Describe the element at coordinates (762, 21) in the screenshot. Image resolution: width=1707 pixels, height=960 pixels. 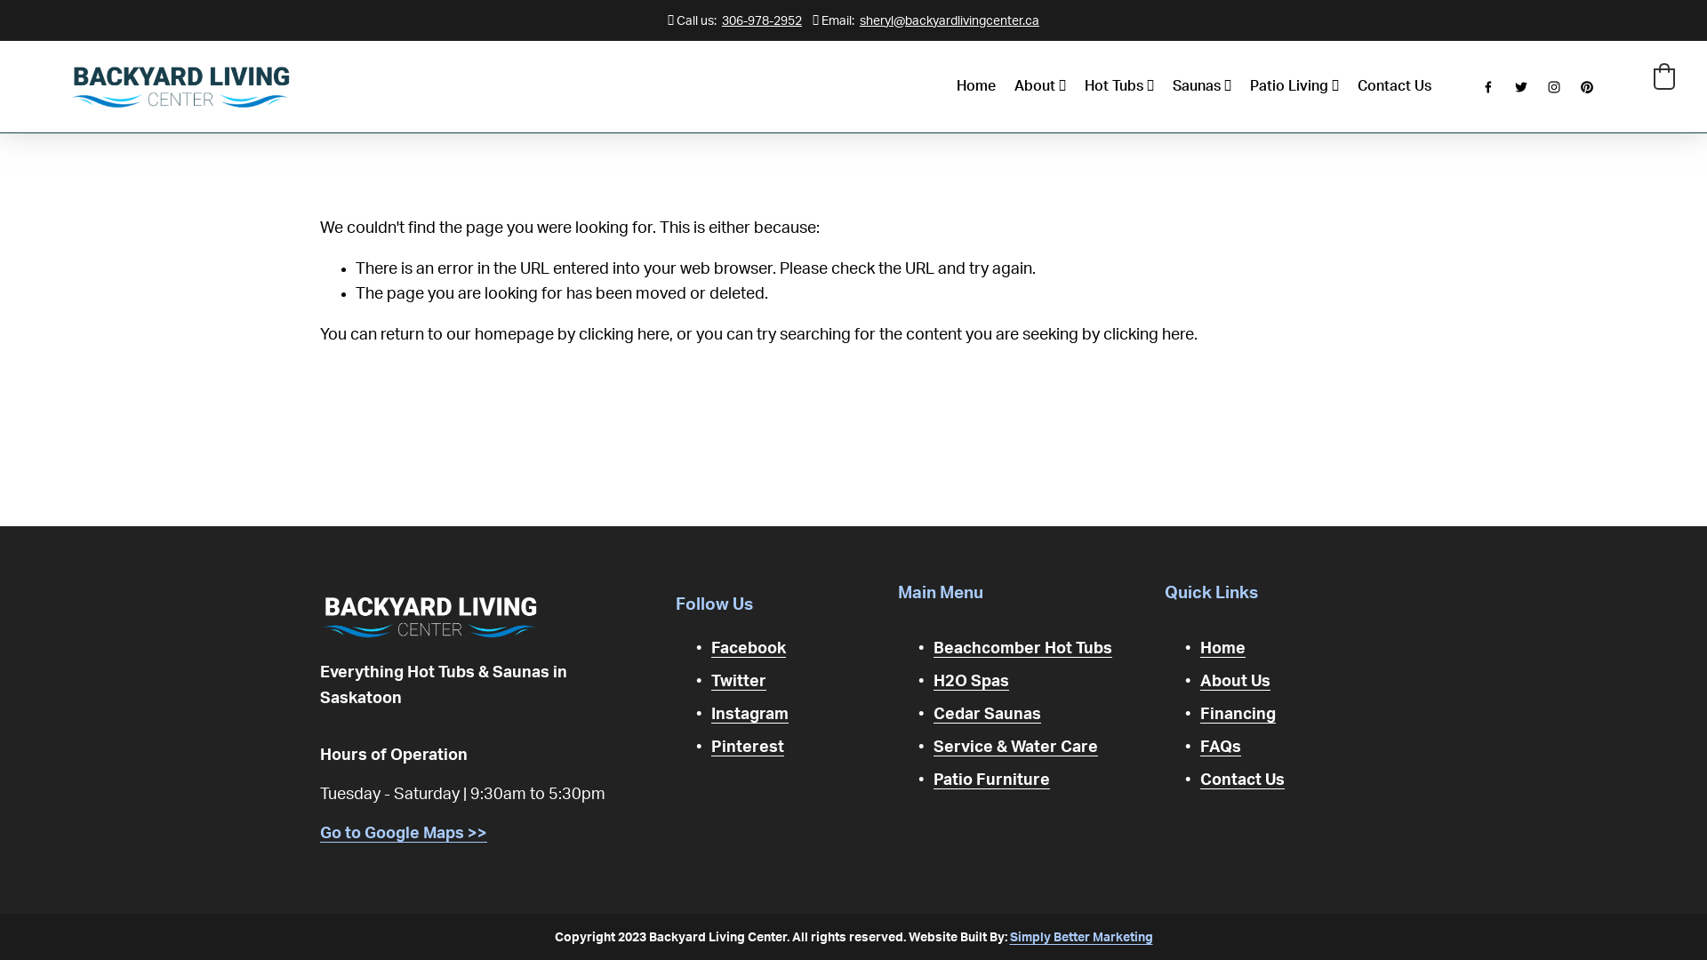
I see `306-978-2952` at that location.